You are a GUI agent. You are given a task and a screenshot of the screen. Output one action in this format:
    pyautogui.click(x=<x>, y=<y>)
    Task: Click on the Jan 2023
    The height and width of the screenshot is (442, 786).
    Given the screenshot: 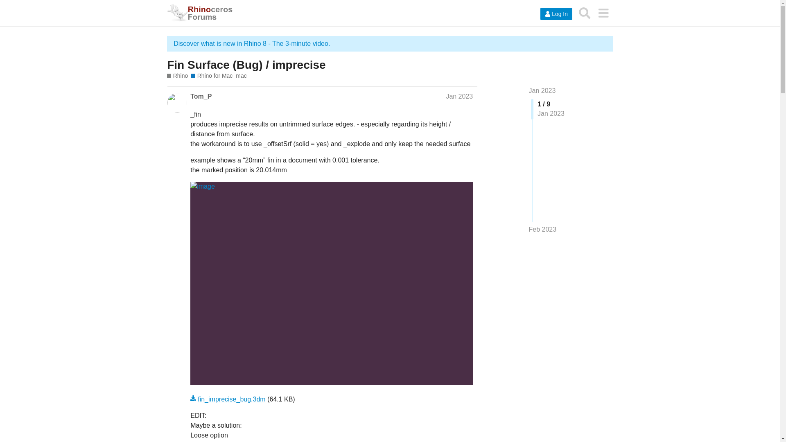 What is the action you would take?
    pyautogui.click(x=542, y=90)
    